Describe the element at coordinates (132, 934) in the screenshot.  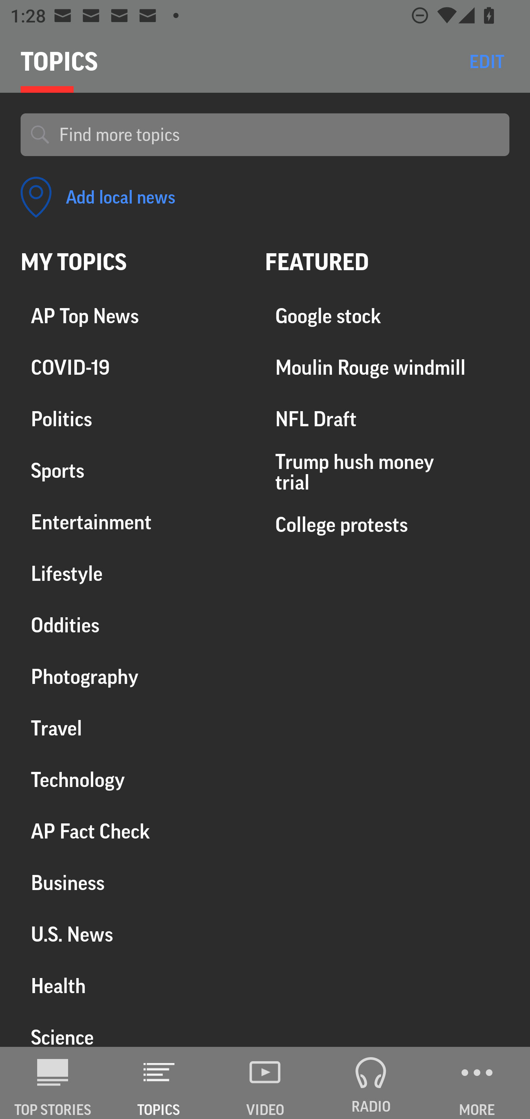
I see `U.S. News` at that location.